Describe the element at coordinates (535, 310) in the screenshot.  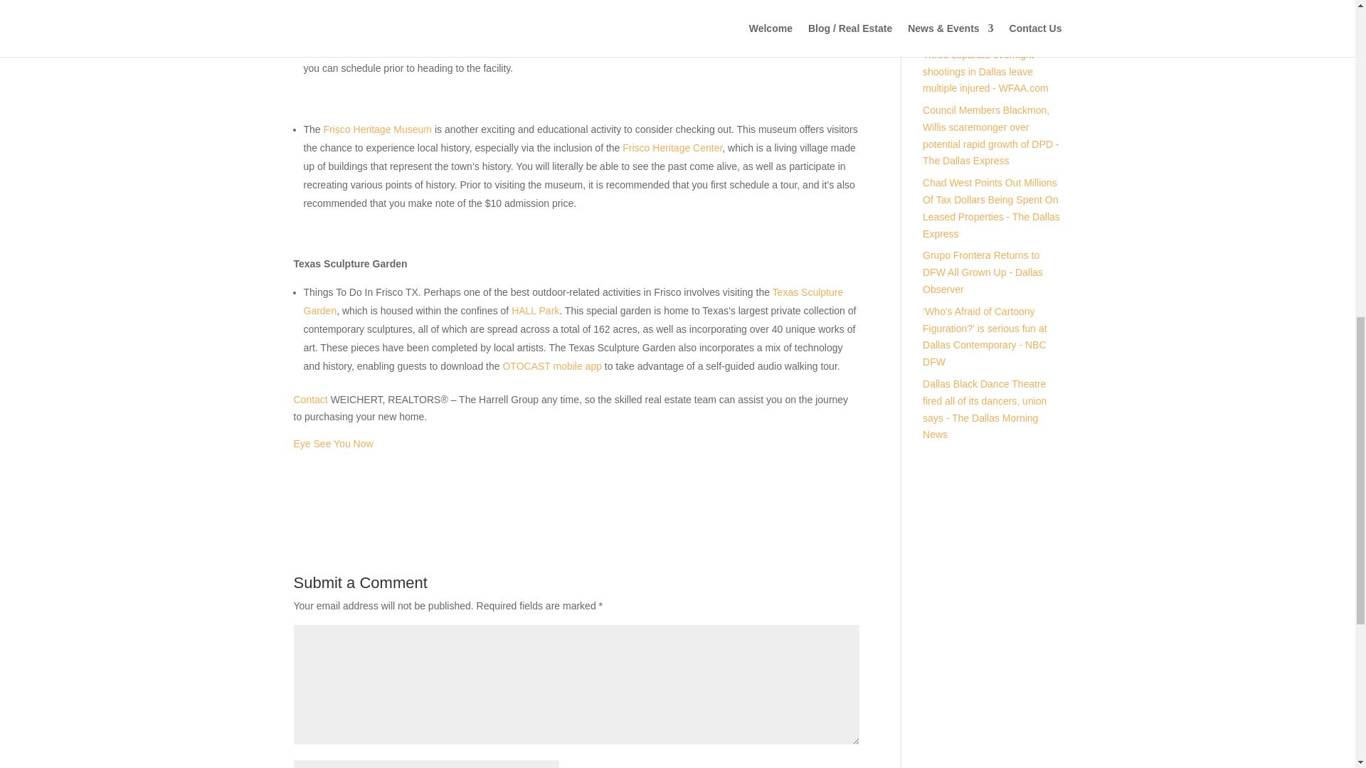
I see `HALL Park` at that location.